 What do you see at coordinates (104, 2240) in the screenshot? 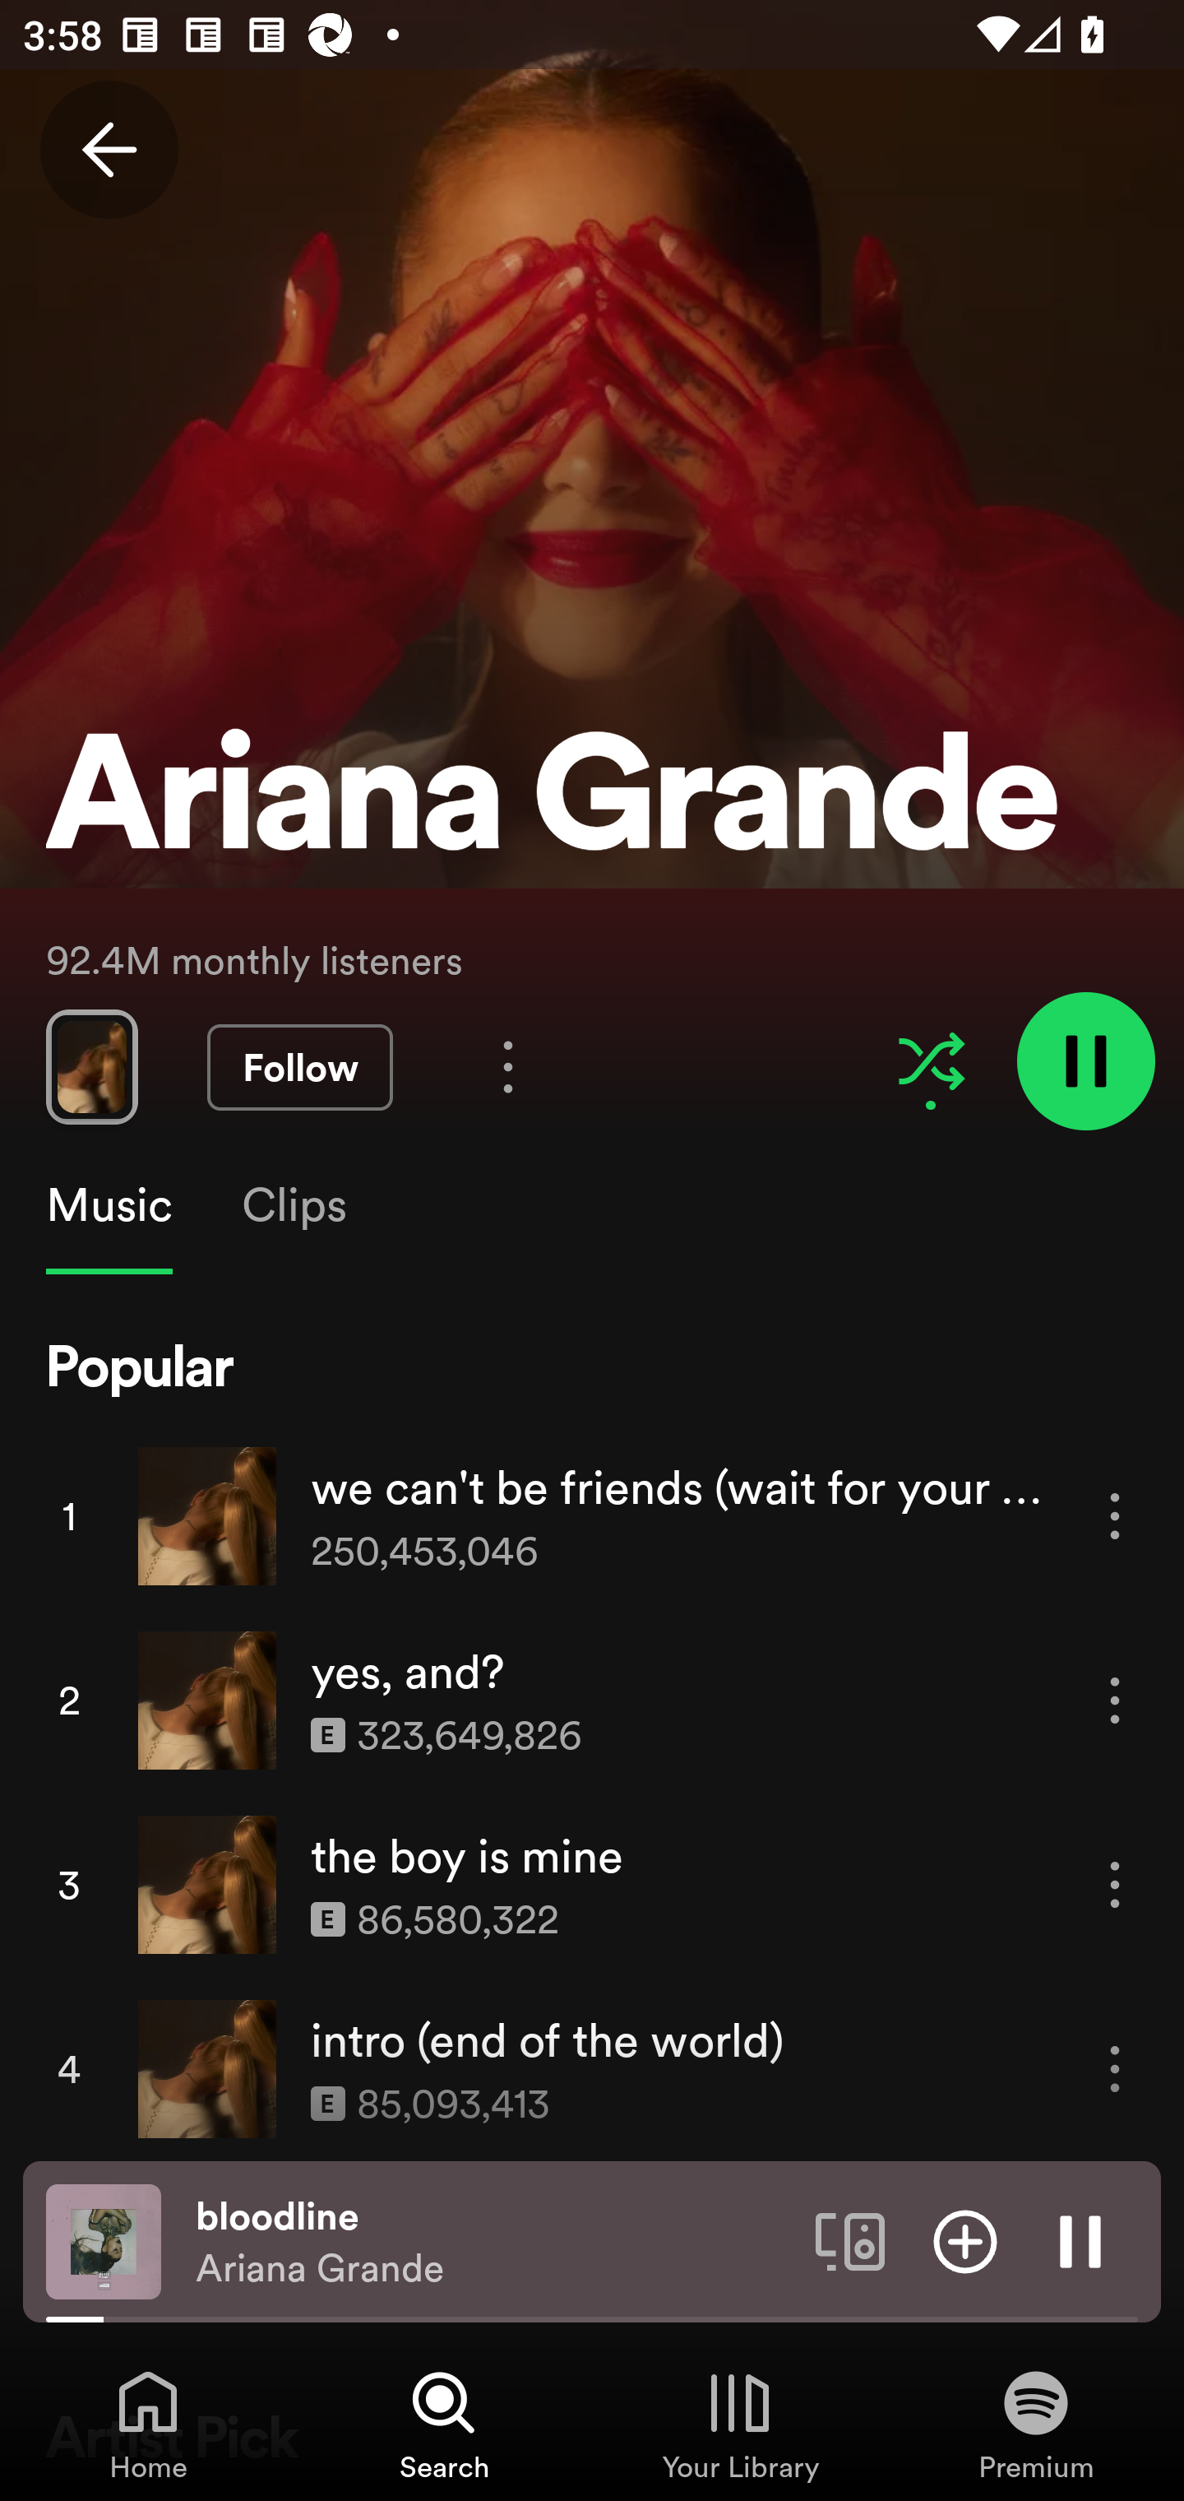
I see `The cover art of the currently playing track` at bounding box center [104, 2240].